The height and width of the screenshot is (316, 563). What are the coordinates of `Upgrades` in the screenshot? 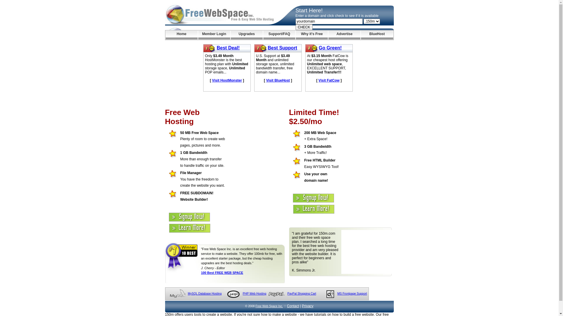 It's located at (247, 35).